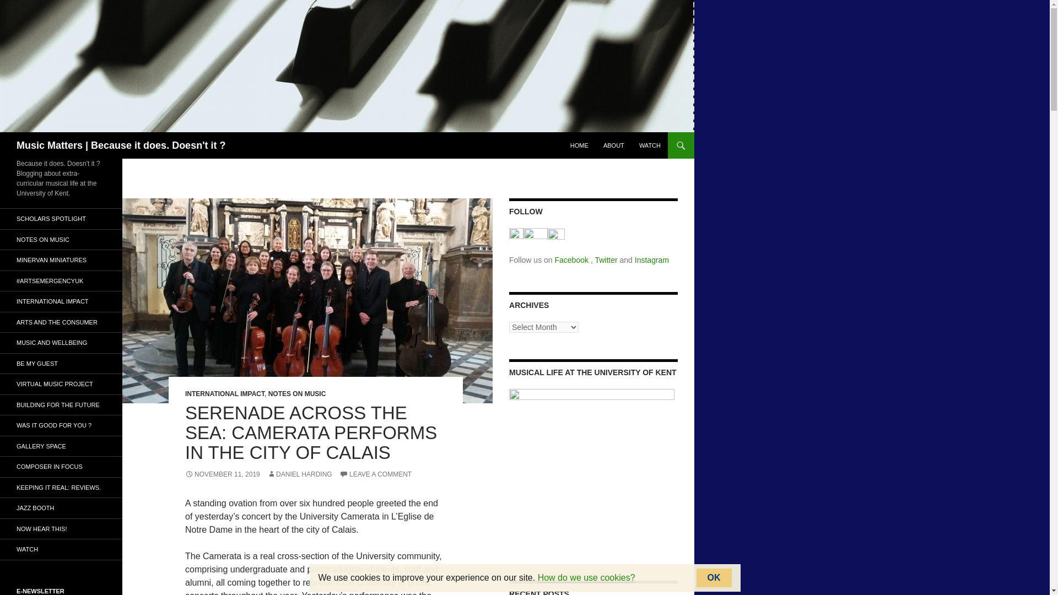  I want to click on What does it mean for us ?, so click(61, 322).